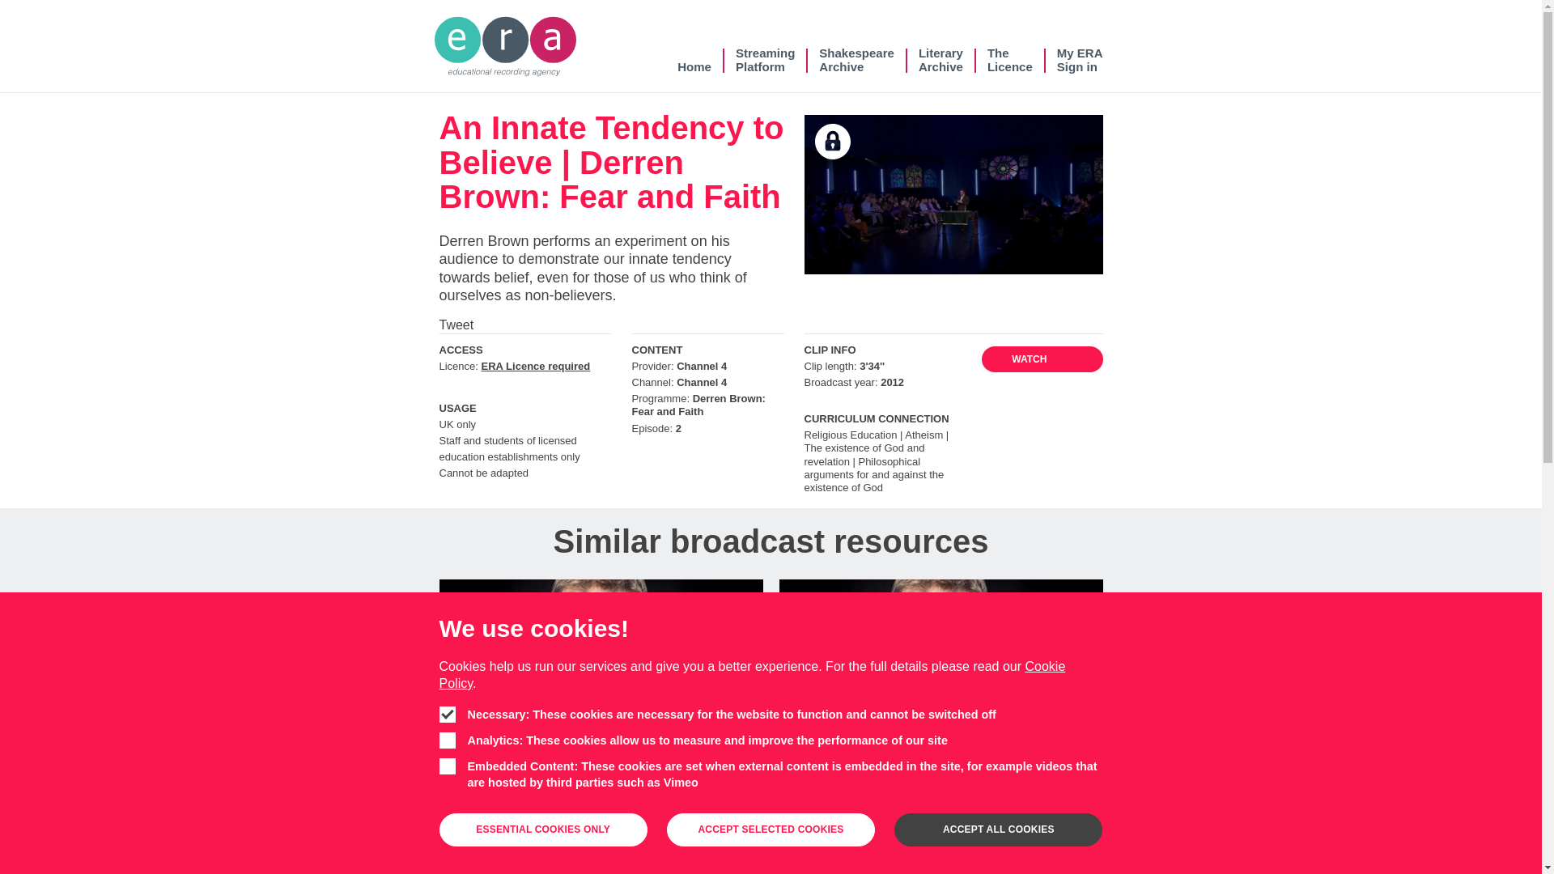  What do you see at coordinates (1010, 60) in the screenshot?
I see `Home` at bounding box center [1010, 60].